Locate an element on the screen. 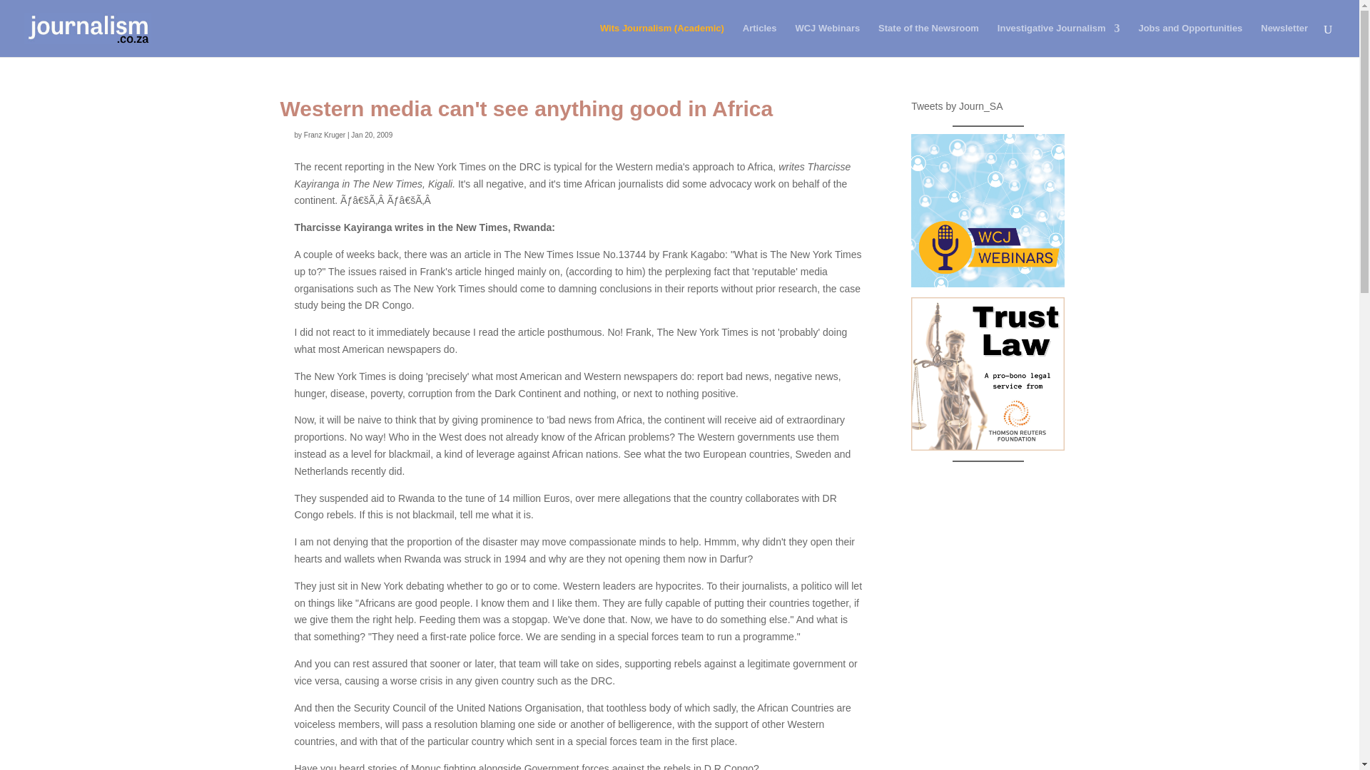  Franz Kruger is located at coordinates (324, 135).